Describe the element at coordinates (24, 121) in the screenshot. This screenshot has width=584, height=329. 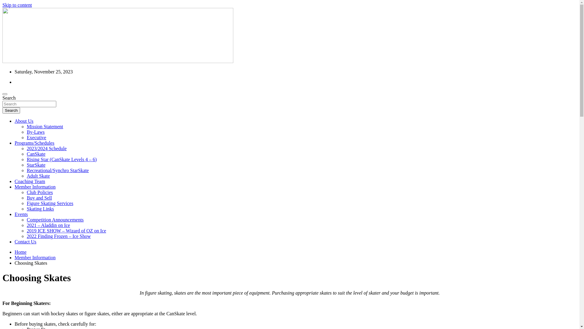
I see `About Us` at that location.